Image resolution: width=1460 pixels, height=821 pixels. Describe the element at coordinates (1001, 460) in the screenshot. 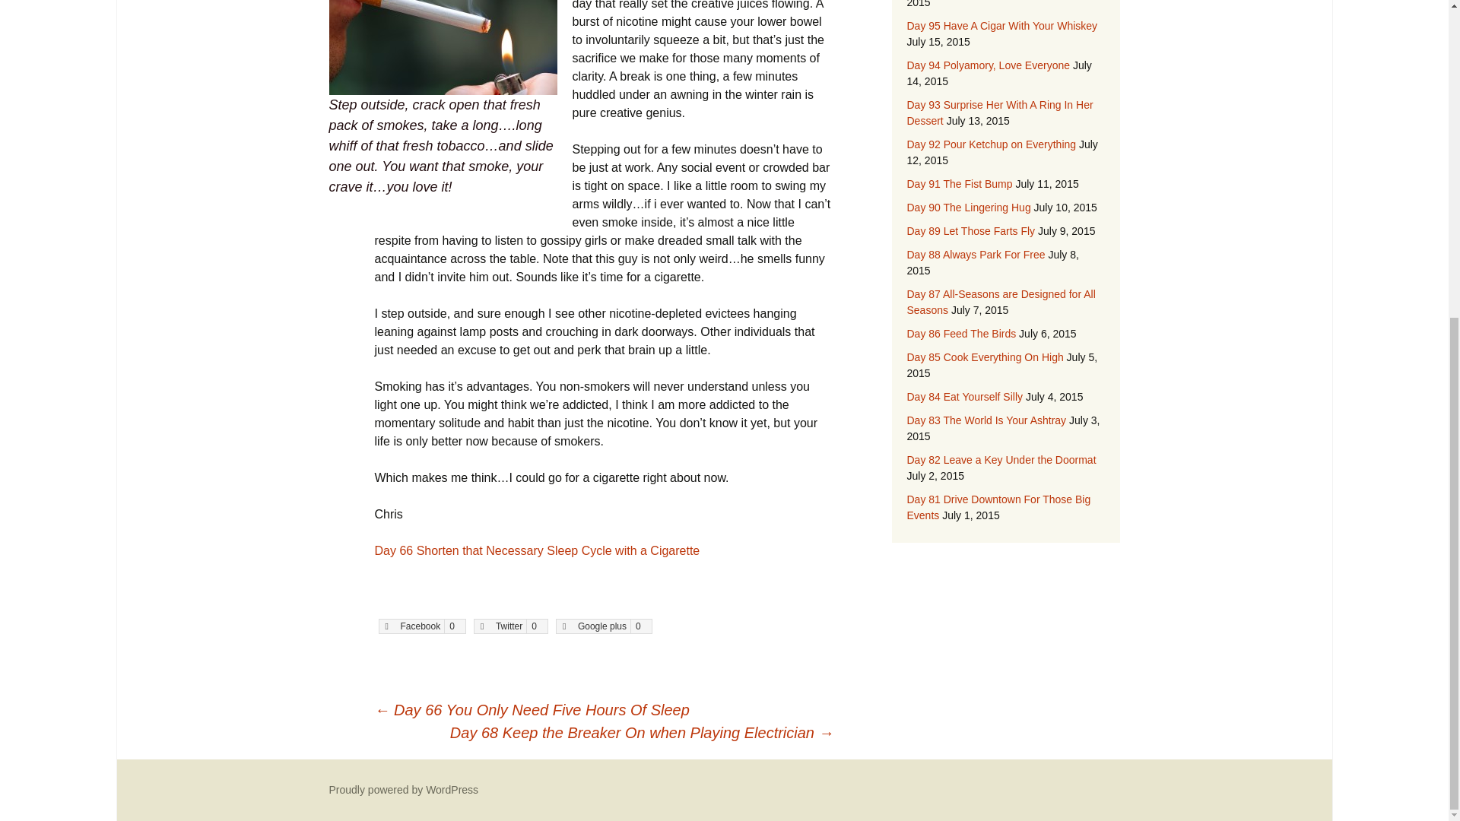

I see `Day 82 Leave a Key Under the Doormat` at that location.